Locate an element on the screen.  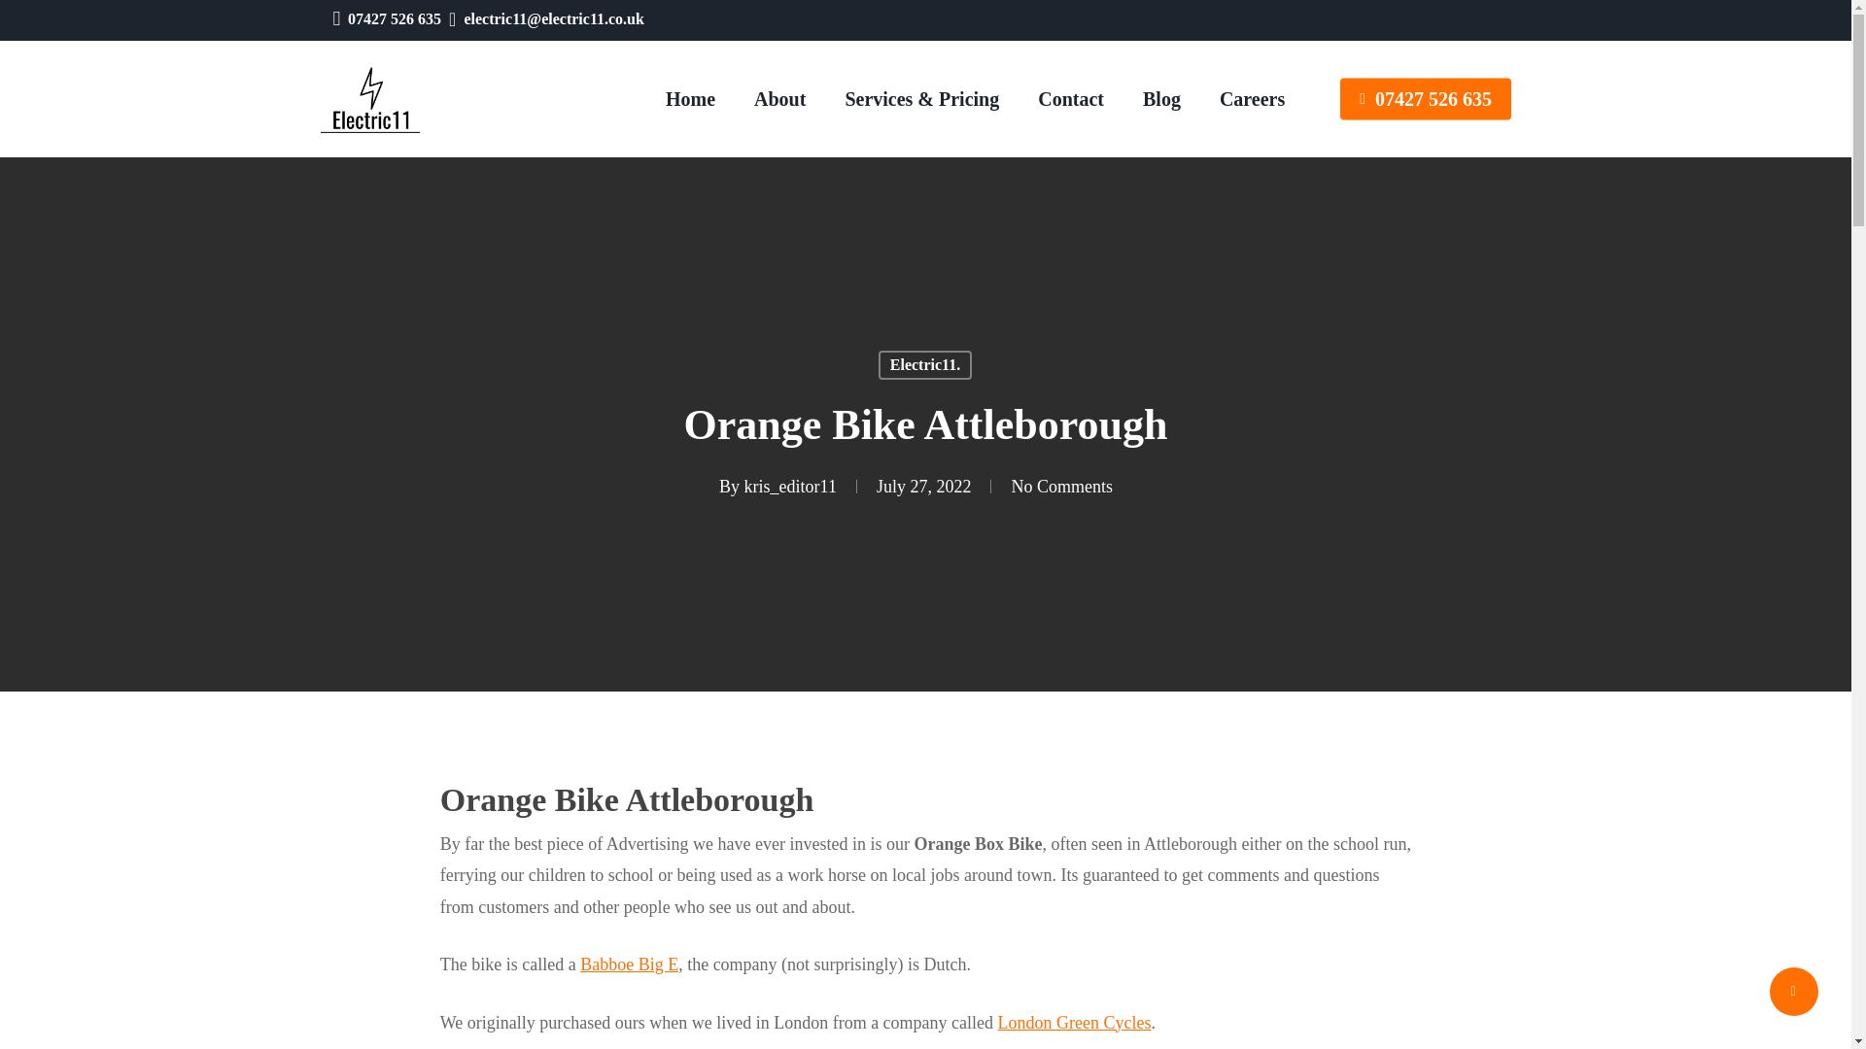
Contact is located at coordinates (1071, 99).